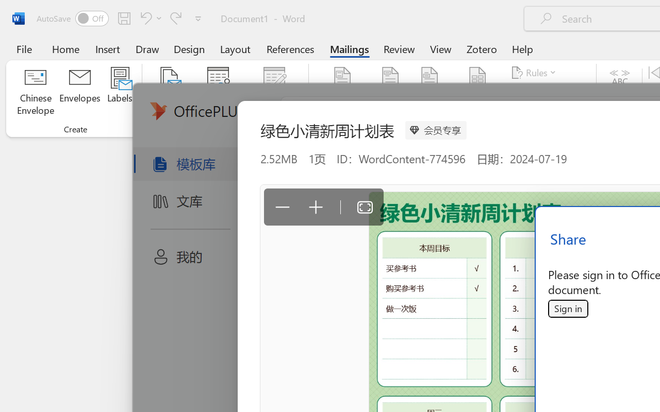 Image resolution: width=660 pixels, height=412 pixels. I want to click on Select Recipients, so click(218, 93).